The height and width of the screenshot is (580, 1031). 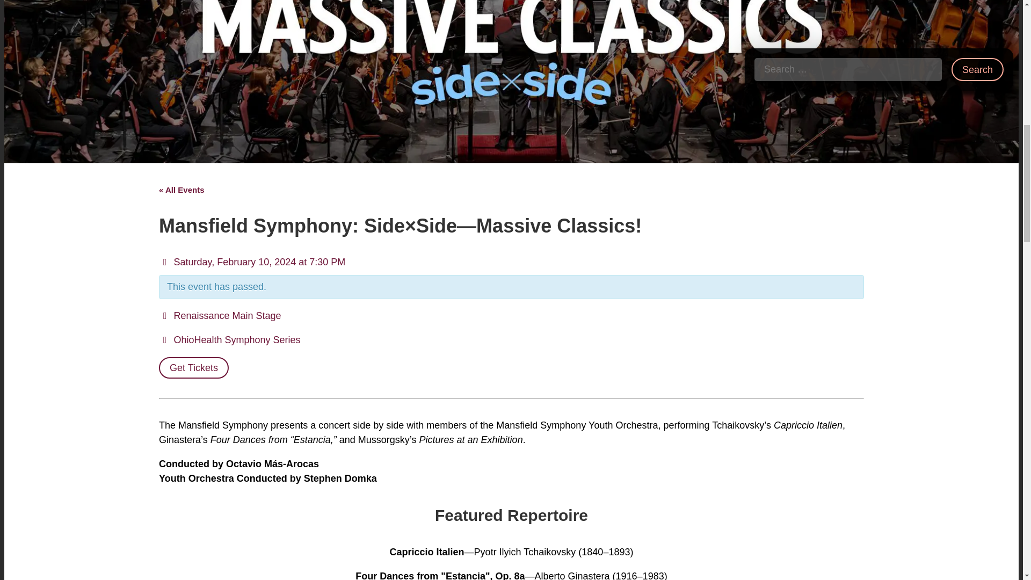 I want to click on Renaissance Main Stage, so click(x=220, y=316).